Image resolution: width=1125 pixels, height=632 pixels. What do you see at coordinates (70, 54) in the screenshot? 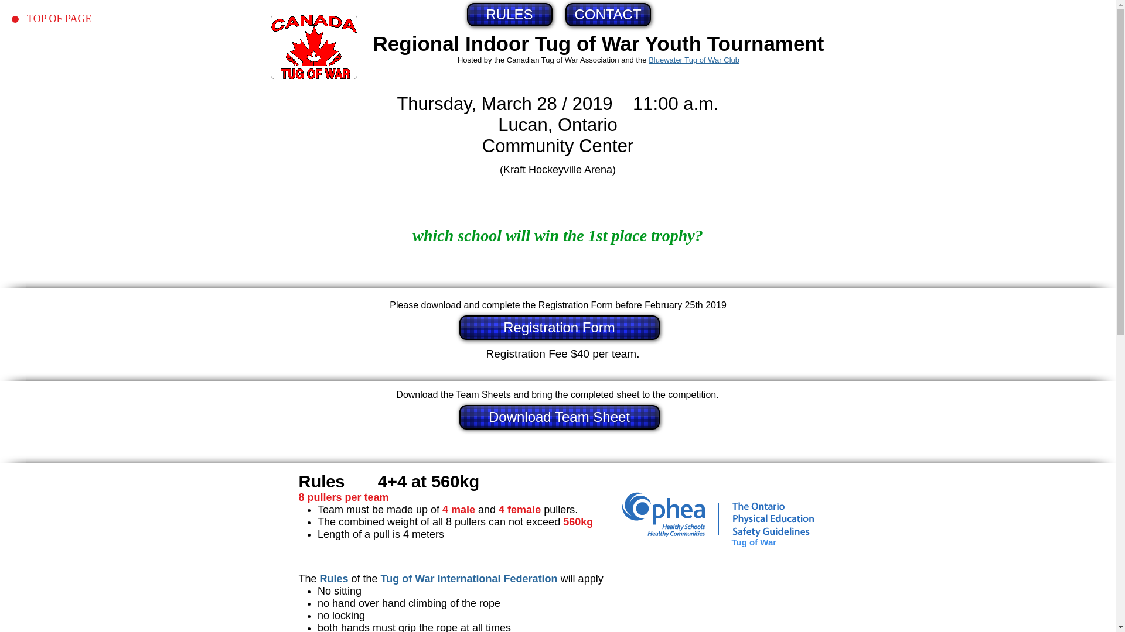
I see `FOOTWEAR` at bounding box center [70, 54].